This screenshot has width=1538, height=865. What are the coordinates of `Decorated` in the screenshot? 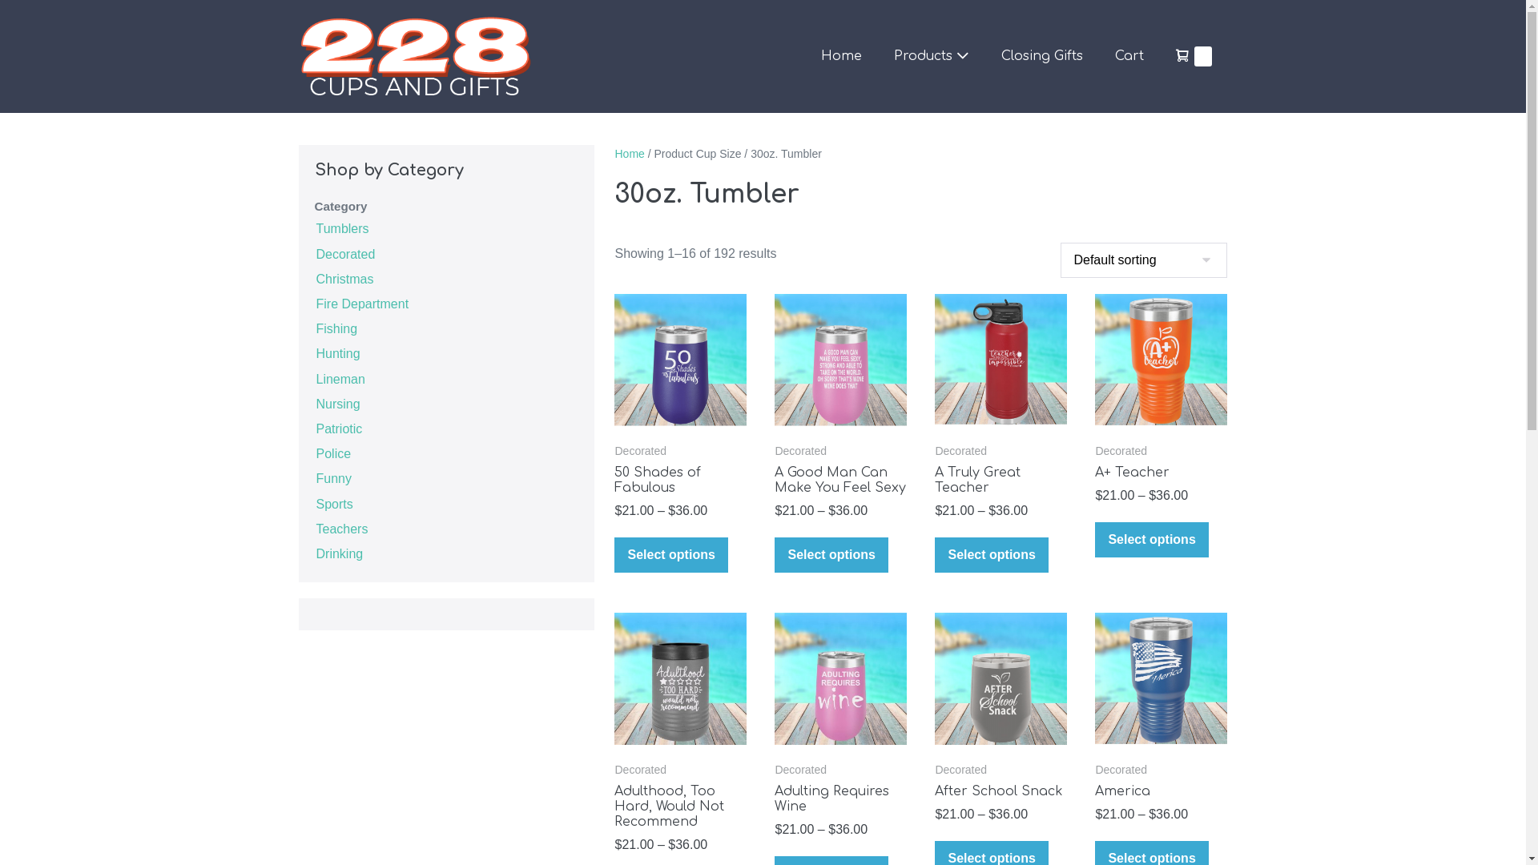 It's located at (345, 253).